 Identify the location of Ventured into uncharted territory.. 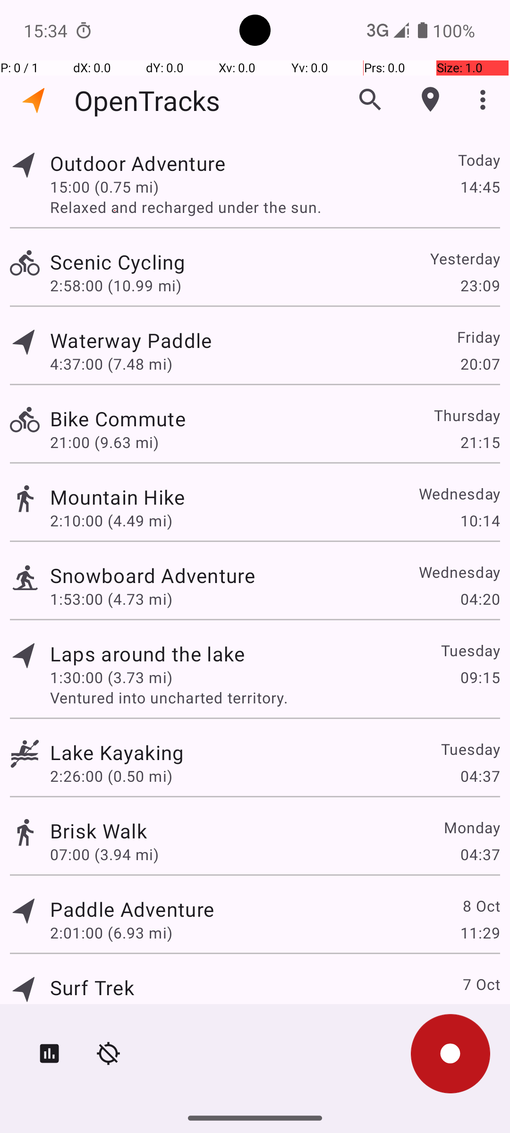
(275, 698).